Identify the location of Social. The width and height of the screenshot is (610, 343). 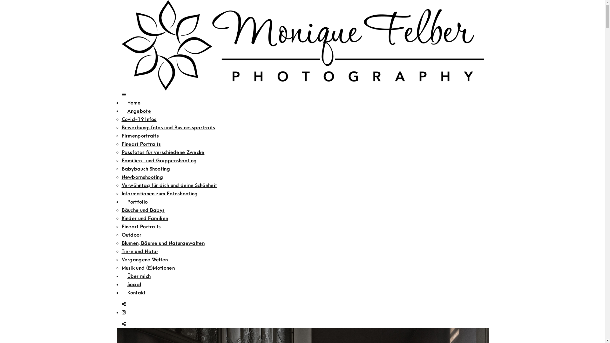
(134, 285).